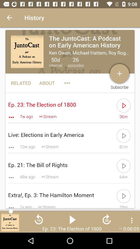  Describe the element at coordinates (70, 52) in the screenshot. I see `click on first option` at that location.